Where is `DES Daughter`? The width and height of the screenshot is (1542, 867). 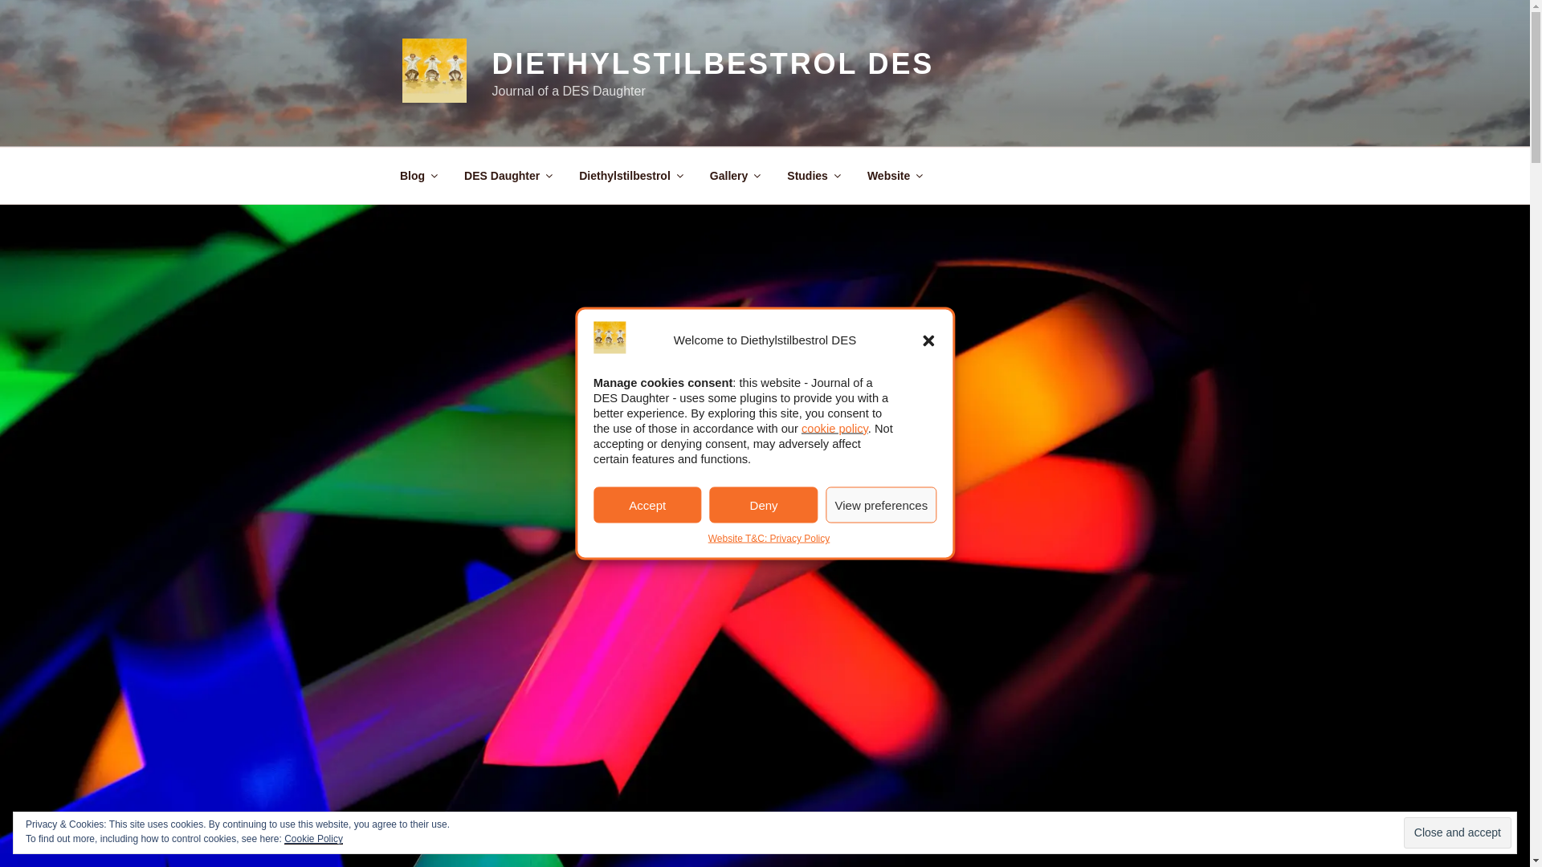 DES Daughter is located at coordinates (508, 175).